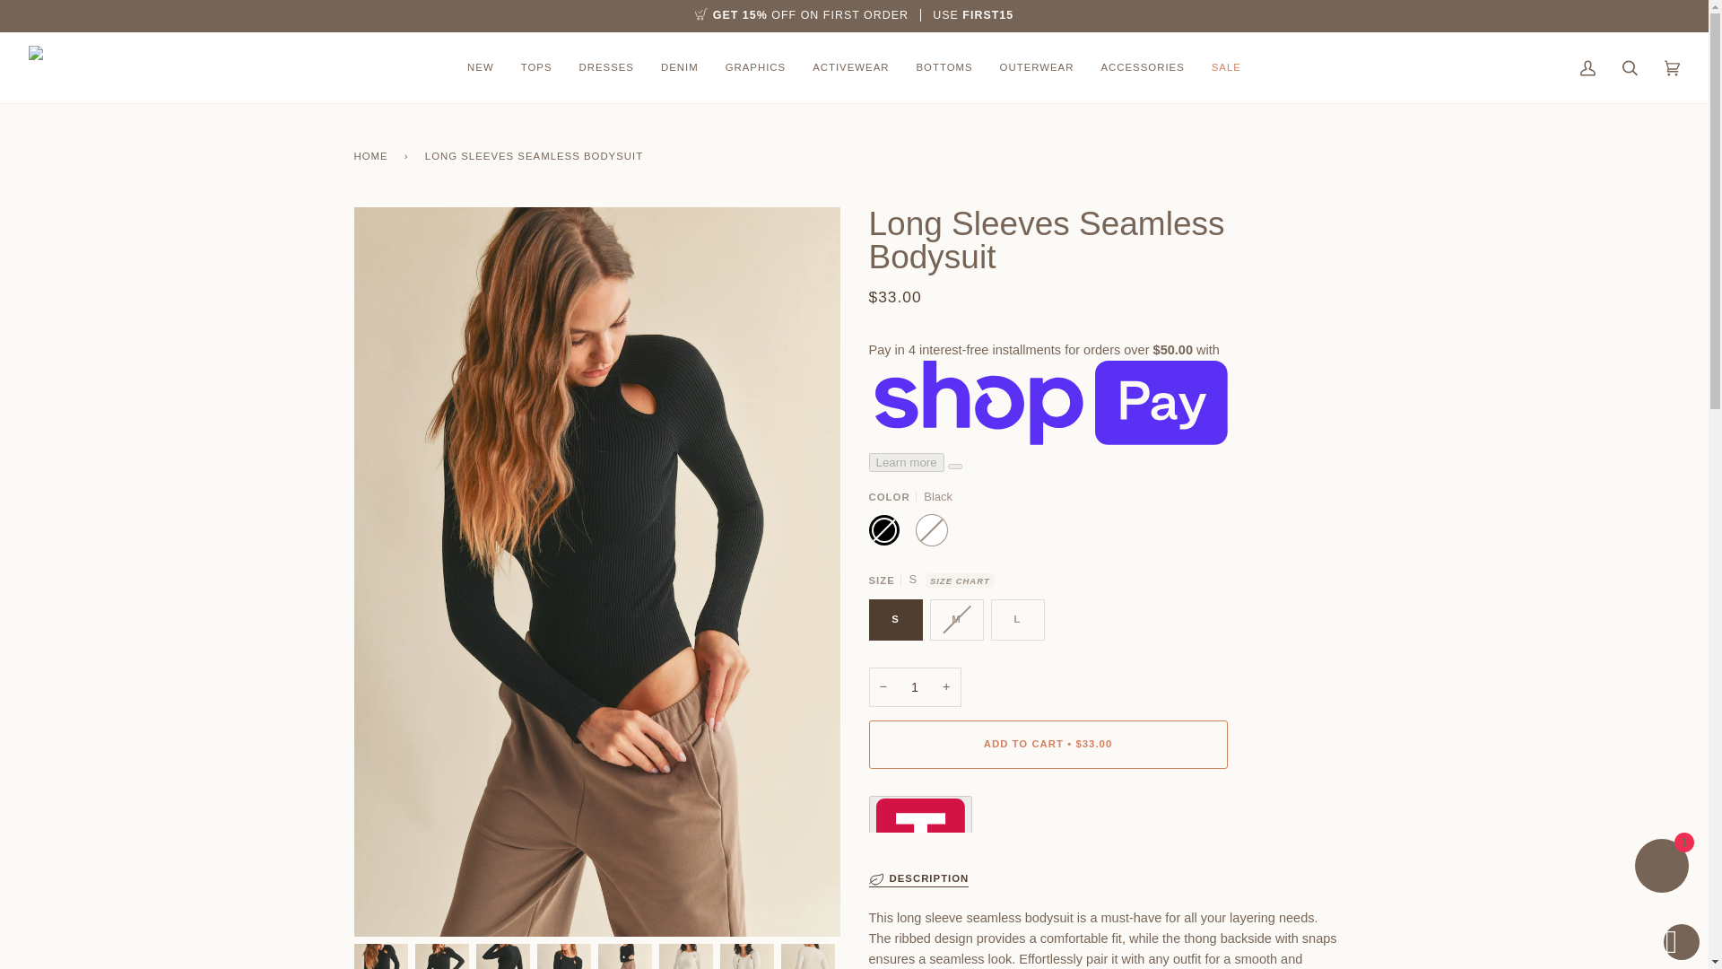 This screenshot has height=969, width=1722. What do you see at coordinates (1110, 813) in the screenshot?
I see `True Fit Widget` at bounding box center [1110, 813].